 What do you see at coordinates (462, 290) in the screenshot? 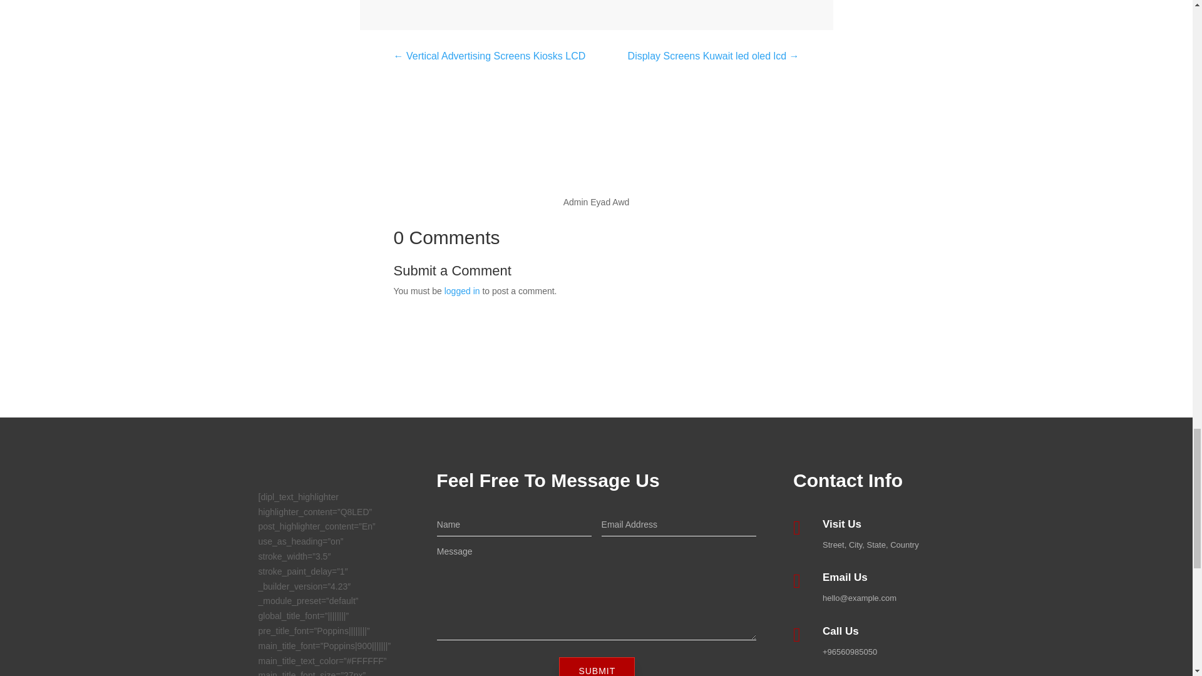
I see `logged in` at bounding box center [462, 290].